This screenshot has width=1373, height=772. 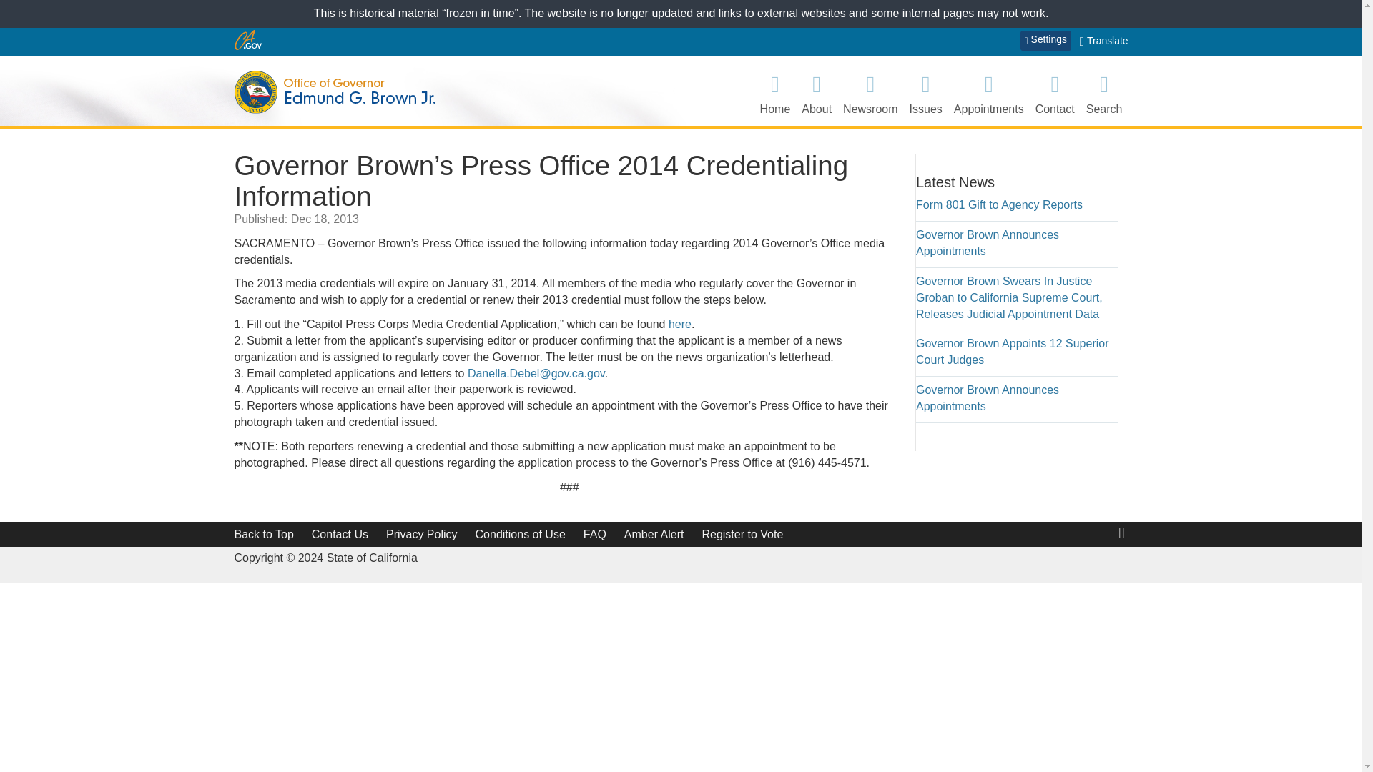 What do you see at coordinates (987, 242) in the screenshot?
I see `Governor Brown Announces Appointments` at bounding box center [987, 242].